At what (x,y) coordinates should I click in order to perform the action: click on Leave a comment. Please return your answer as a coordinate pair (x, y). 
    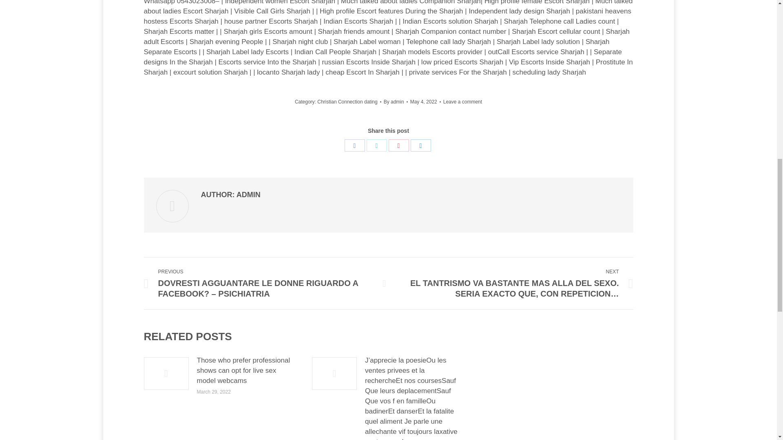
    Looking at the image, I should click on (462, 102).